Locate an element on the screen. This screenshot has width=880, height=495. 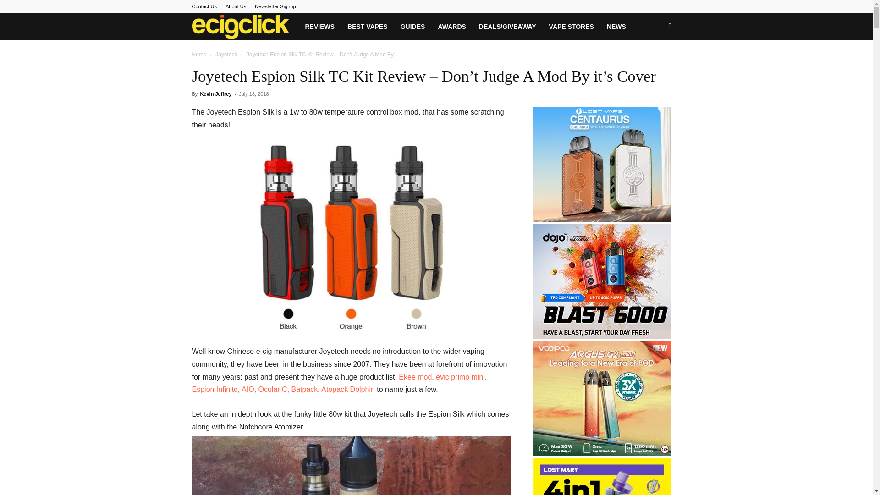
Ecigclick is located at coordinates (240, 27).